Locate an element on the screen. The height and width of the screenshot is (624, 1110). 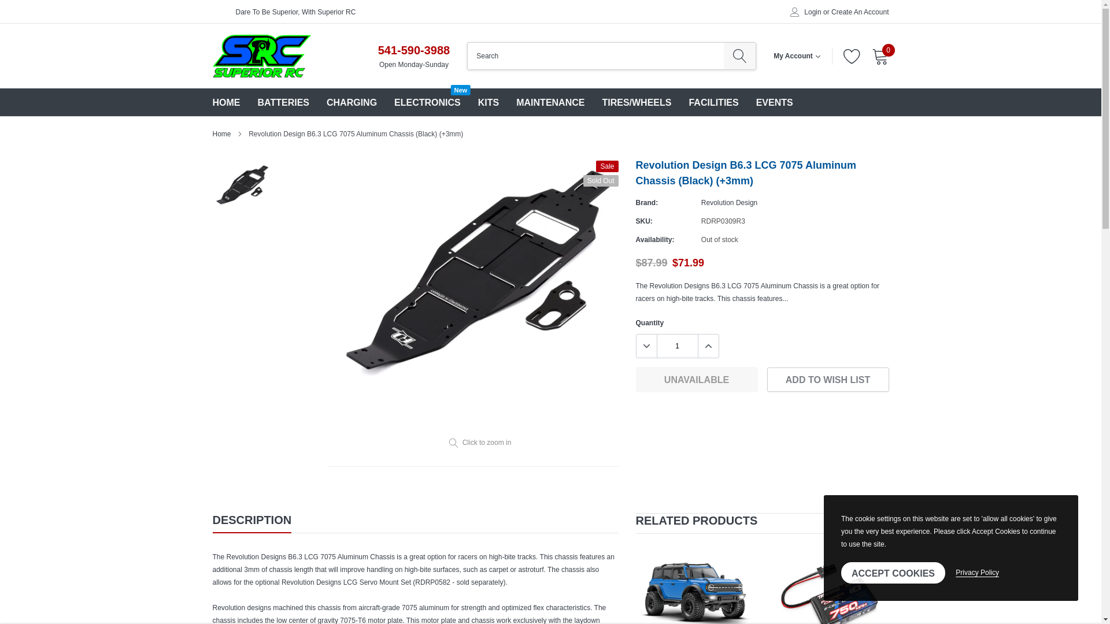
My Account is located at coordinates (797, 55).